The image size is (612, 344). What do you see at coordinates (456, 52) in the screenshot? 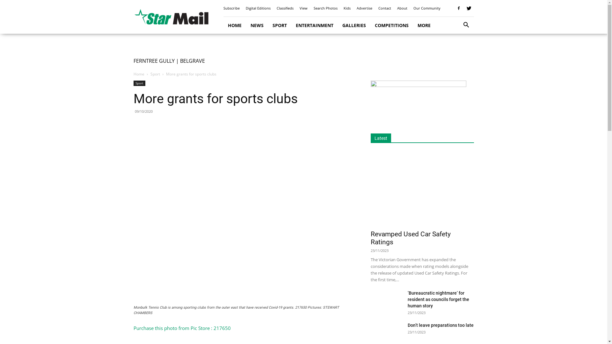
I see `Search` at bounding box center [456, 52].